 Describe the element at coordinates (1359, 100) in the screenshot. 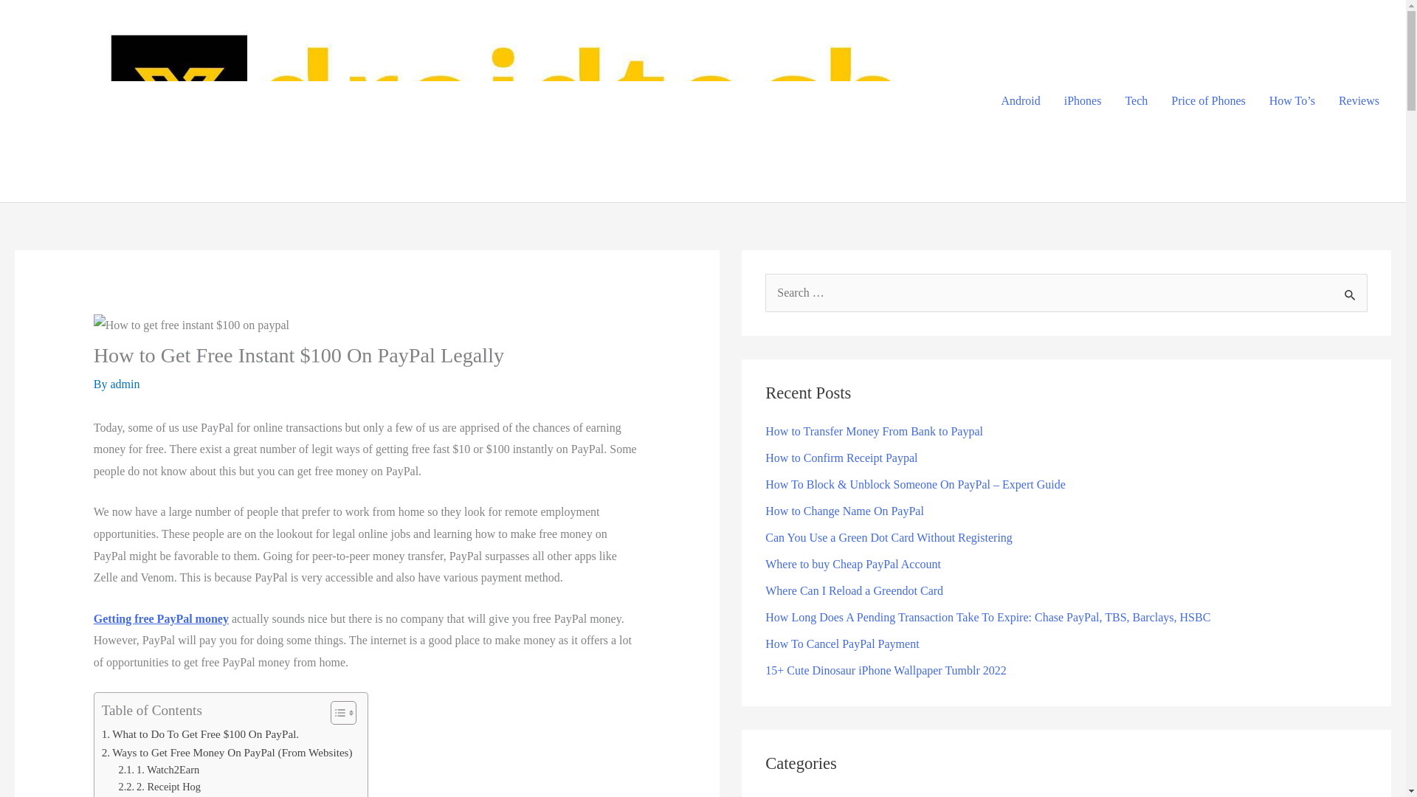

I see `Reviews` at that location.